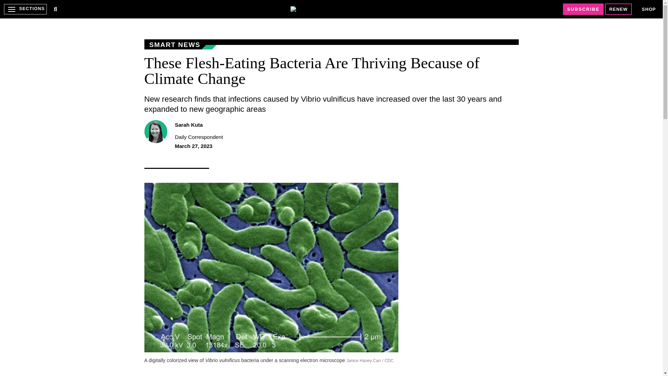 This screenshot has width=668, height=376. I want to click on SUBSCRIBE, so click(583, 9).